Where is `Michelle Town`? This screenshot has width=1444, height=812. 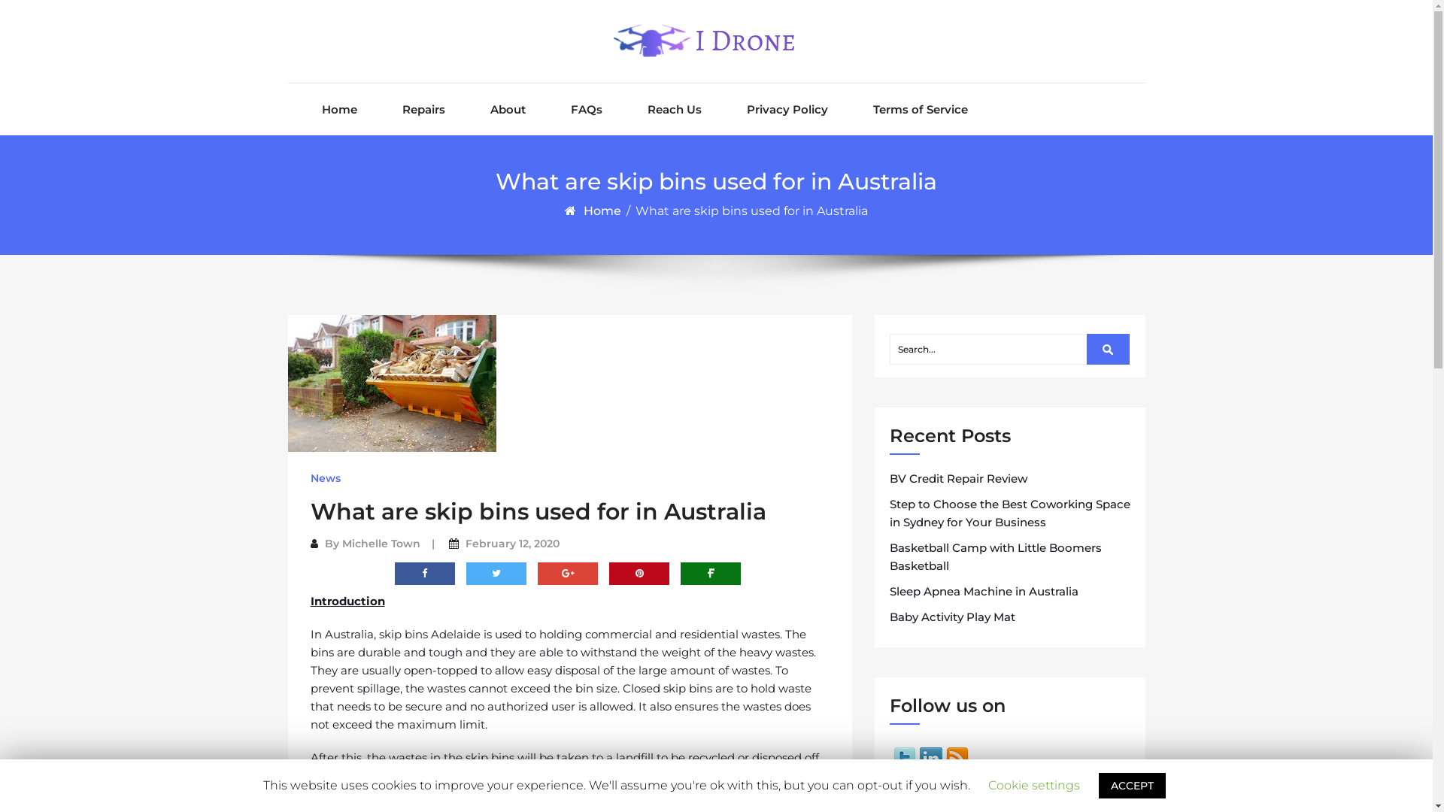
Michelle Town is located at coordinates (381, 544).